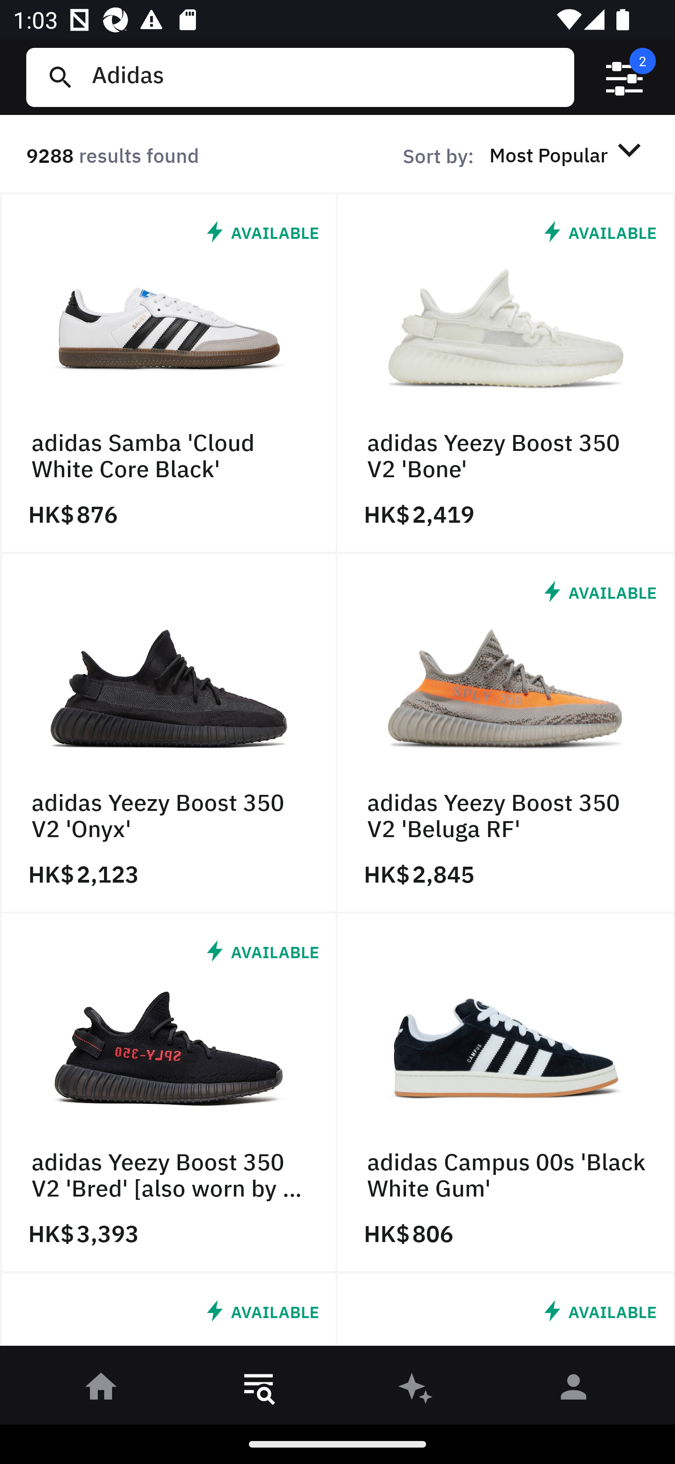 The height and width of the screenshot is (1464, 675). Describe the element at coordinates (506, 1093) in the screenshot. I see `adidas Campus 00s 'Black White Gum' HK$ 806` at that location.